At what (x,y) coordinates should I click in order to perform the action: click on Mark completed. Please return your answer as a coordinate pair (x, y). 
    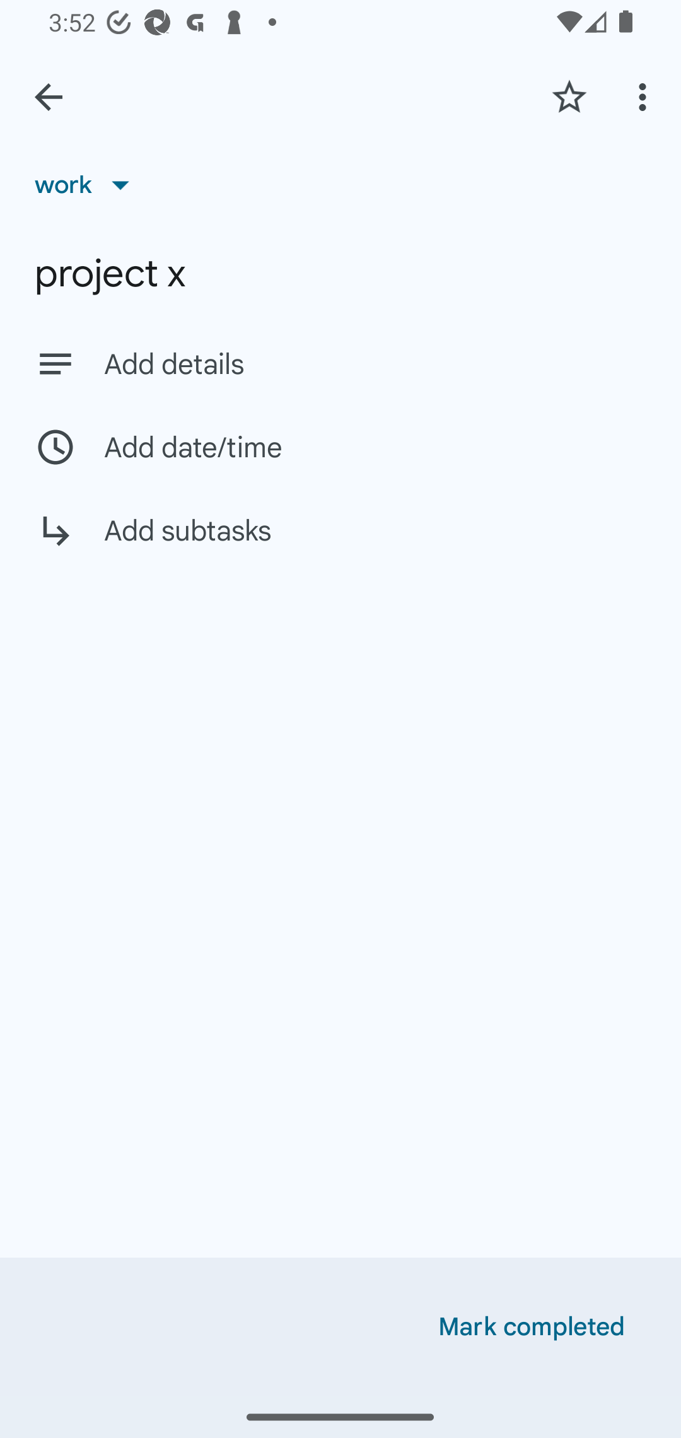
    Looking at the image, I should click on (532, 1327).